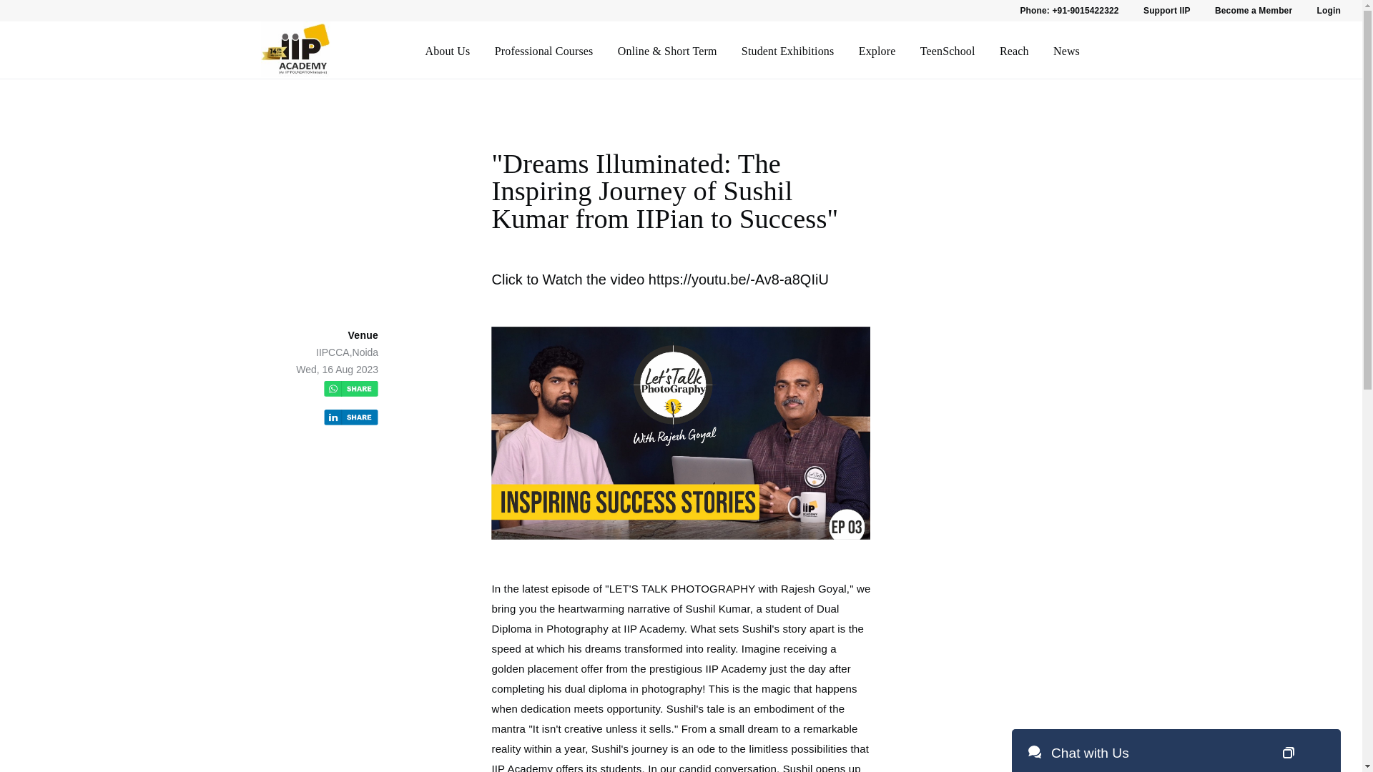 The image size is (1373, 772). I want to click on Share on LinkedIn, so click(351, 419).